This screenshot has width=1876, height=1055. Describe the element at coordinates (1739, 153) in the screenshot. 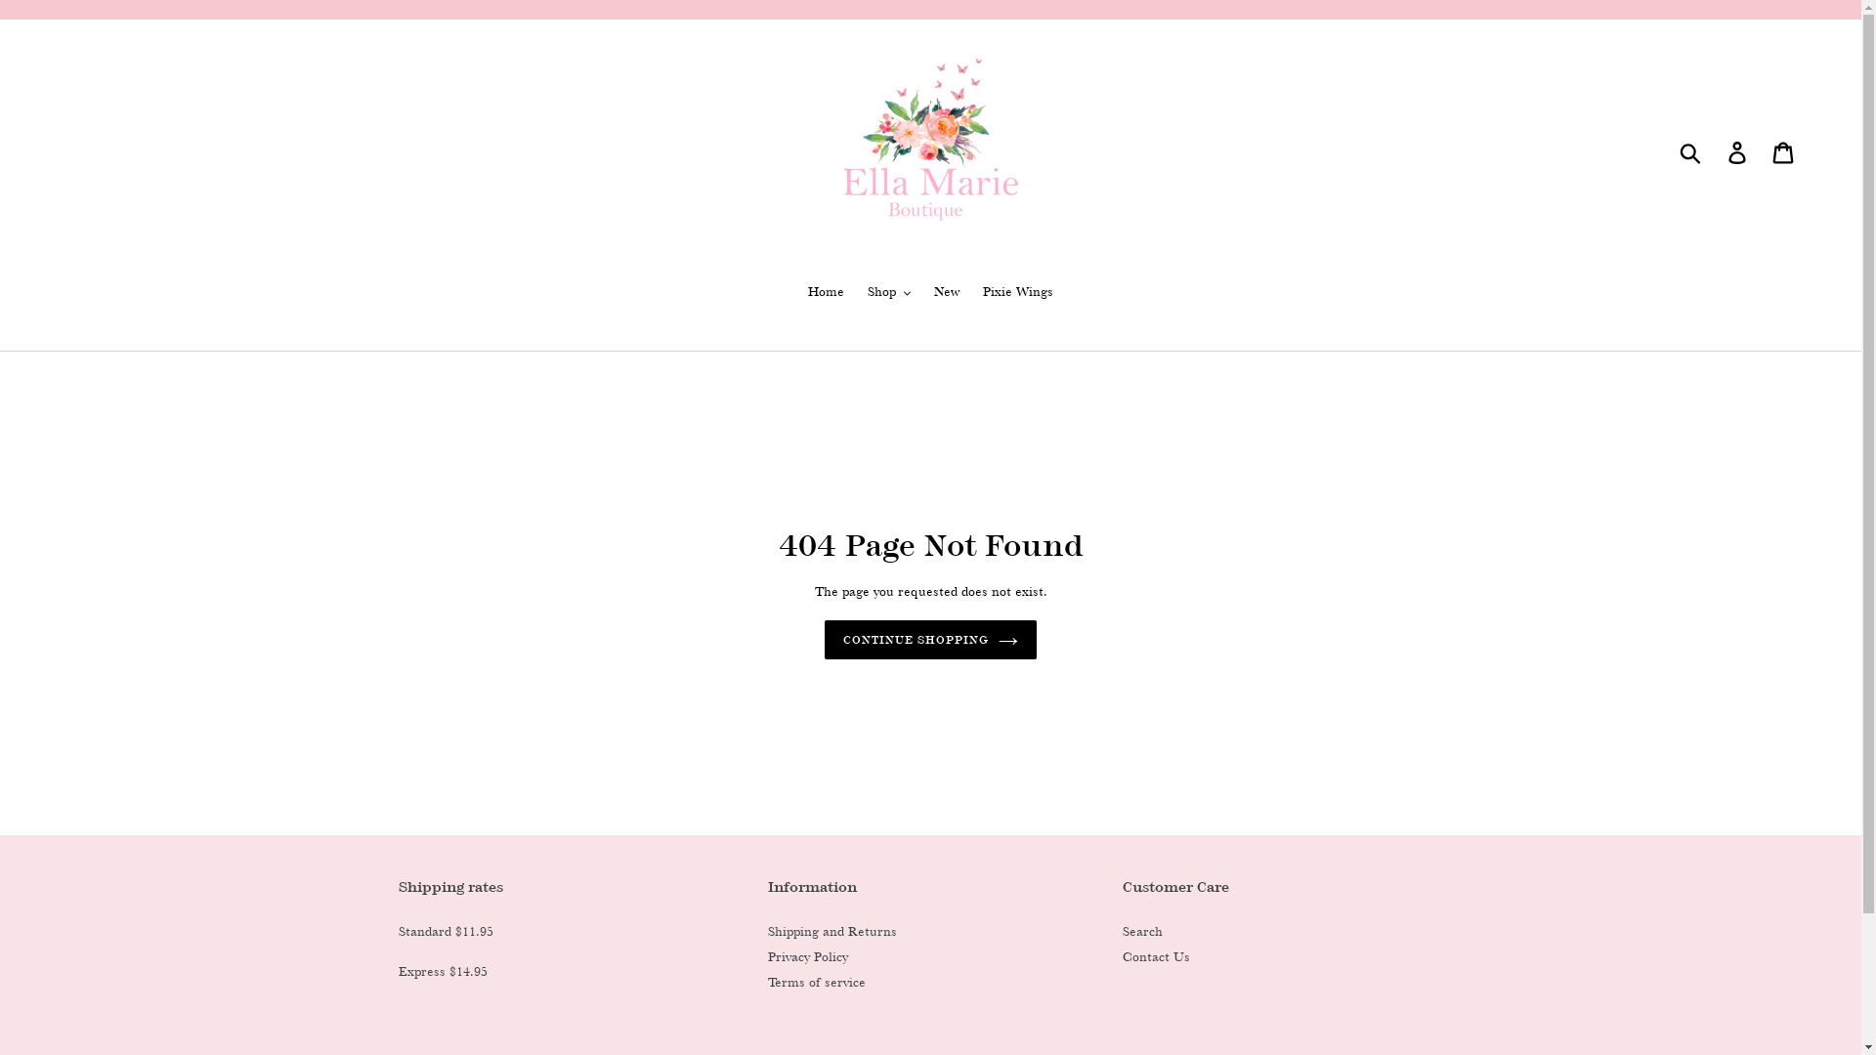

I see `Log in` at that location.